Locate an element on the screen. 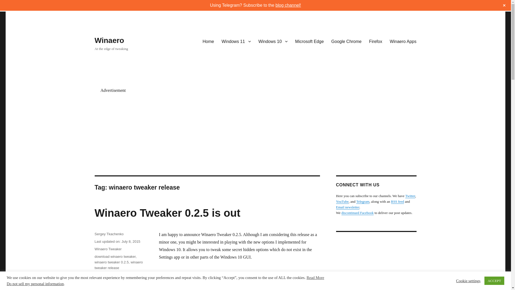 The image size is (515, 290). Microsoft Edge is located at coordinates (310, 41).